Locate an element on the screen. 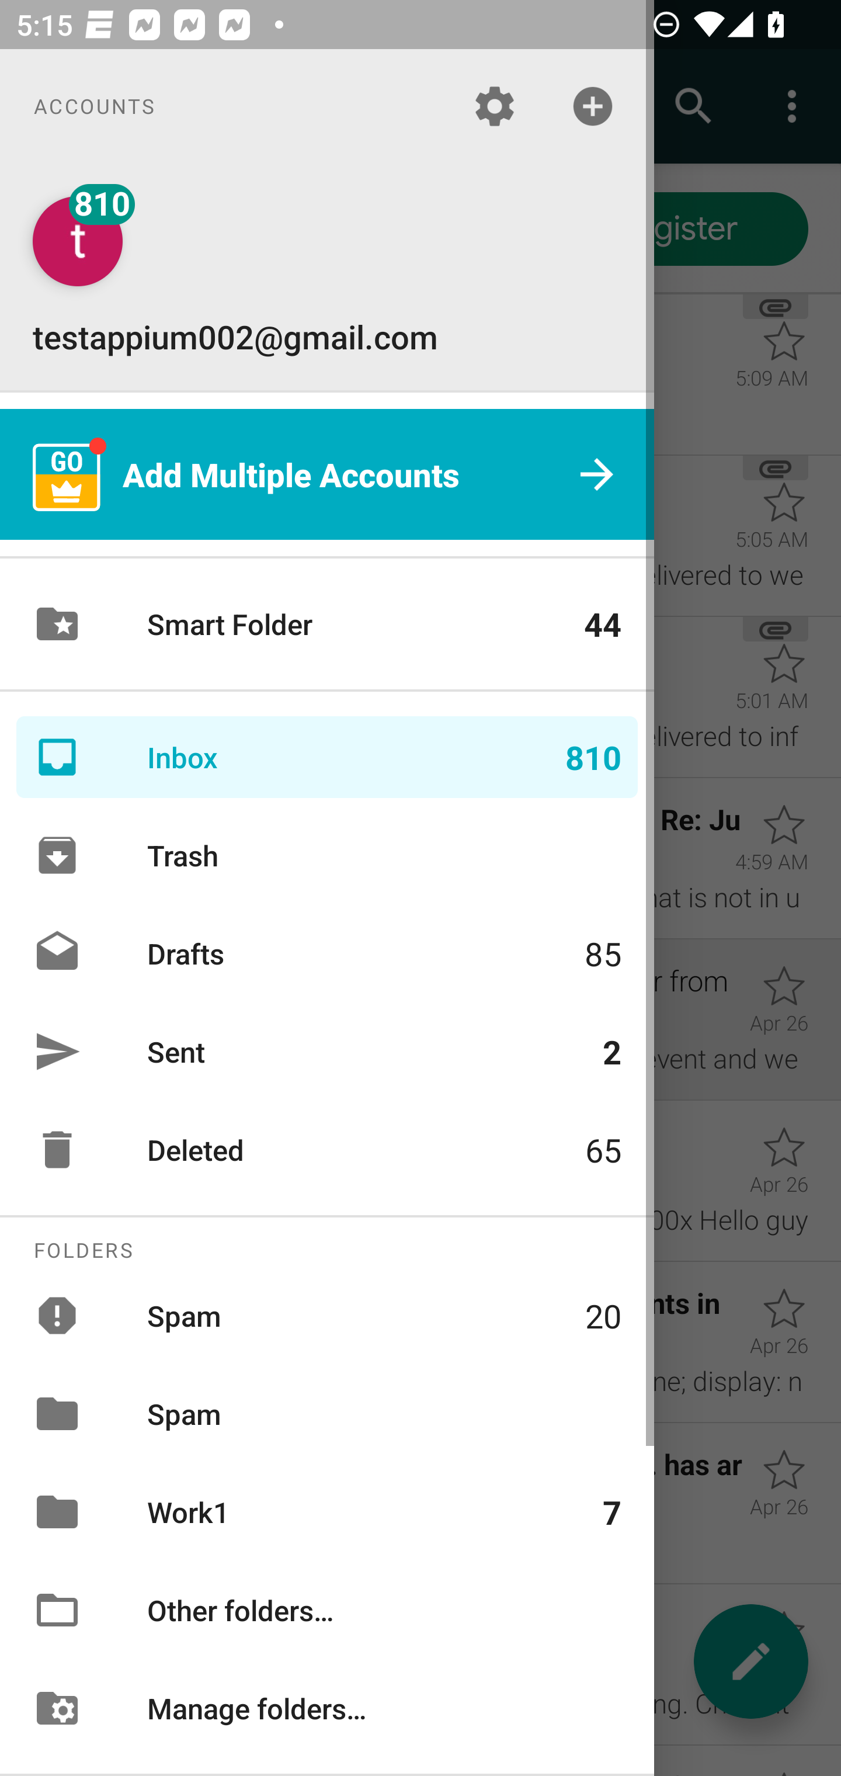  Trash is located at coordinates (327, 855).